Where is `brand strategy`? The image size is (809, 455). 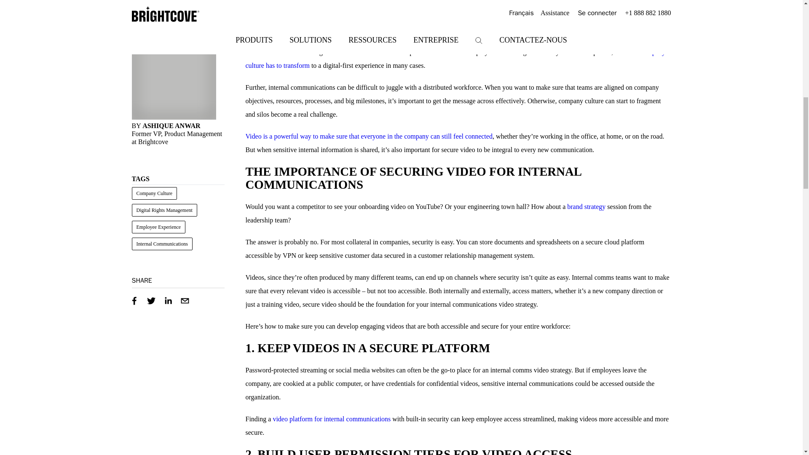
brand strategy is located at coordinates (586, 206).